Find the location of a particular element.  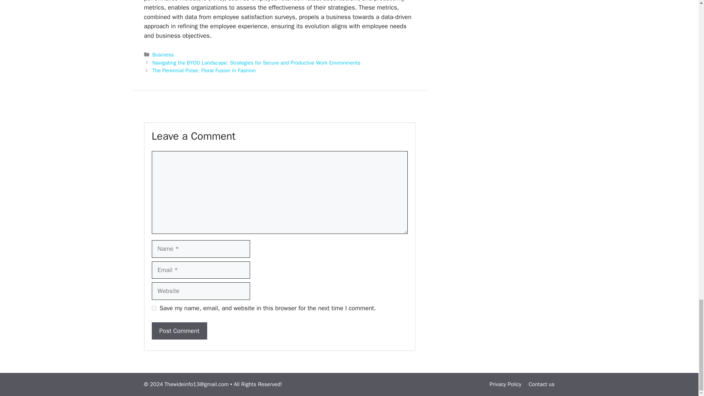

yes is located at coordinates (154, 308).